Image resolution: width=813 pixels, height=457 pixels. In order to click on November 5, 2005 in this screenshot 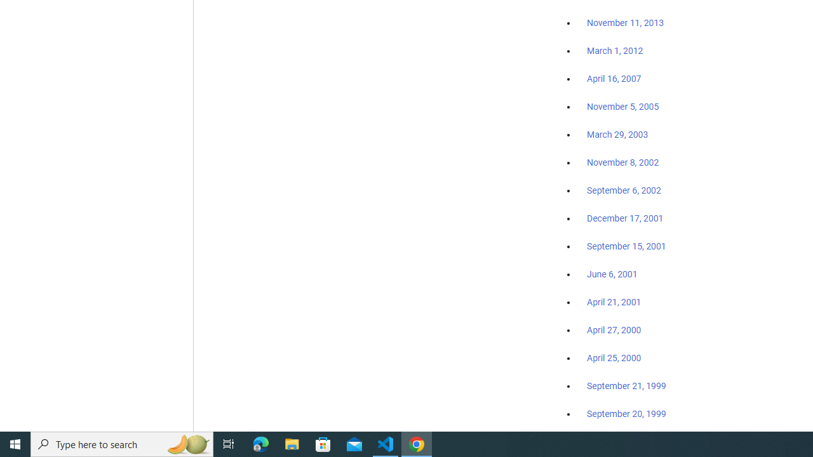, I will do `click(623, 107)`.